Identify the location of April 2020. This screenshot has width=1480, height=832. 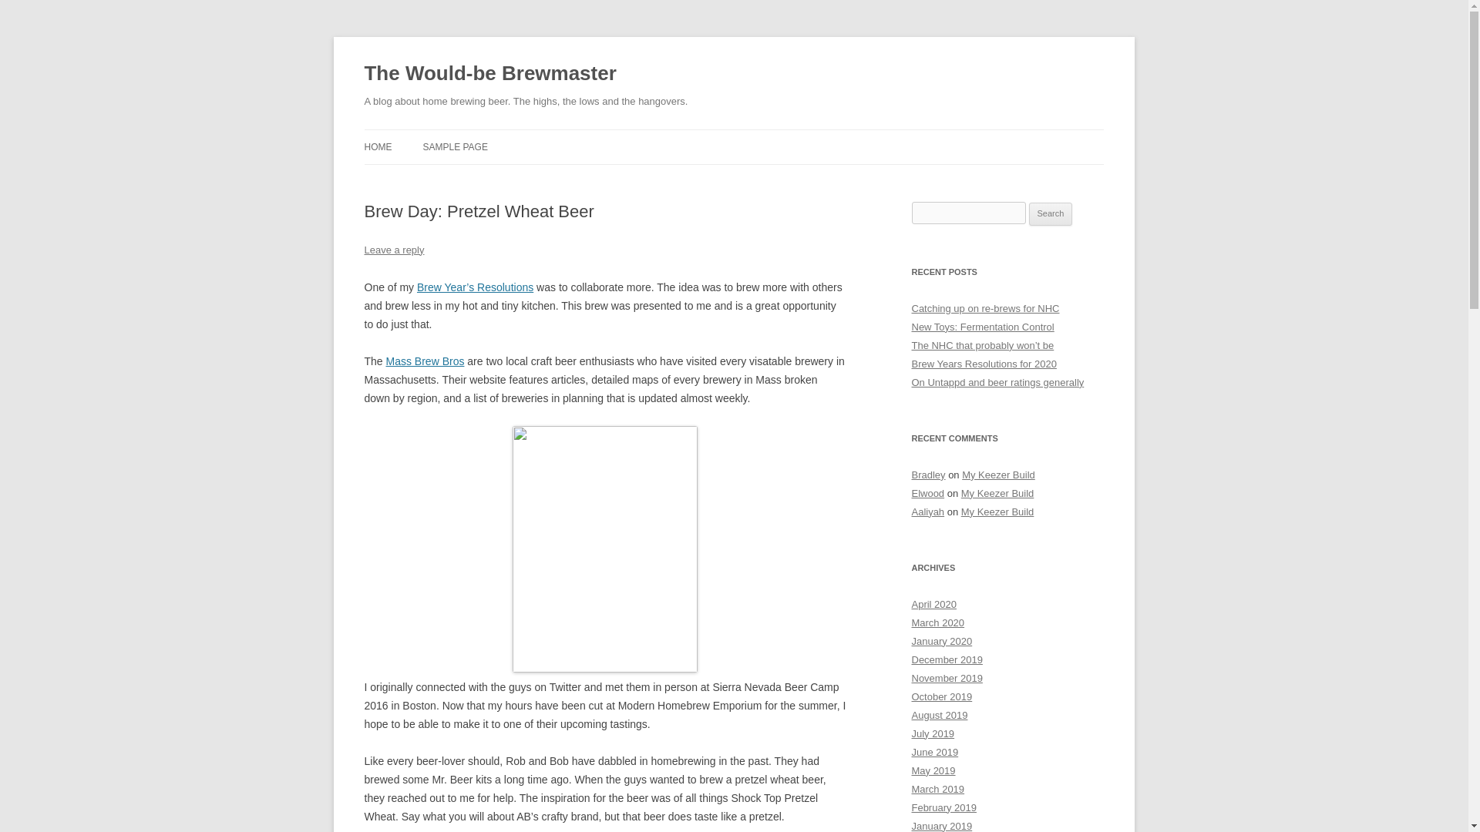
(933, 604).